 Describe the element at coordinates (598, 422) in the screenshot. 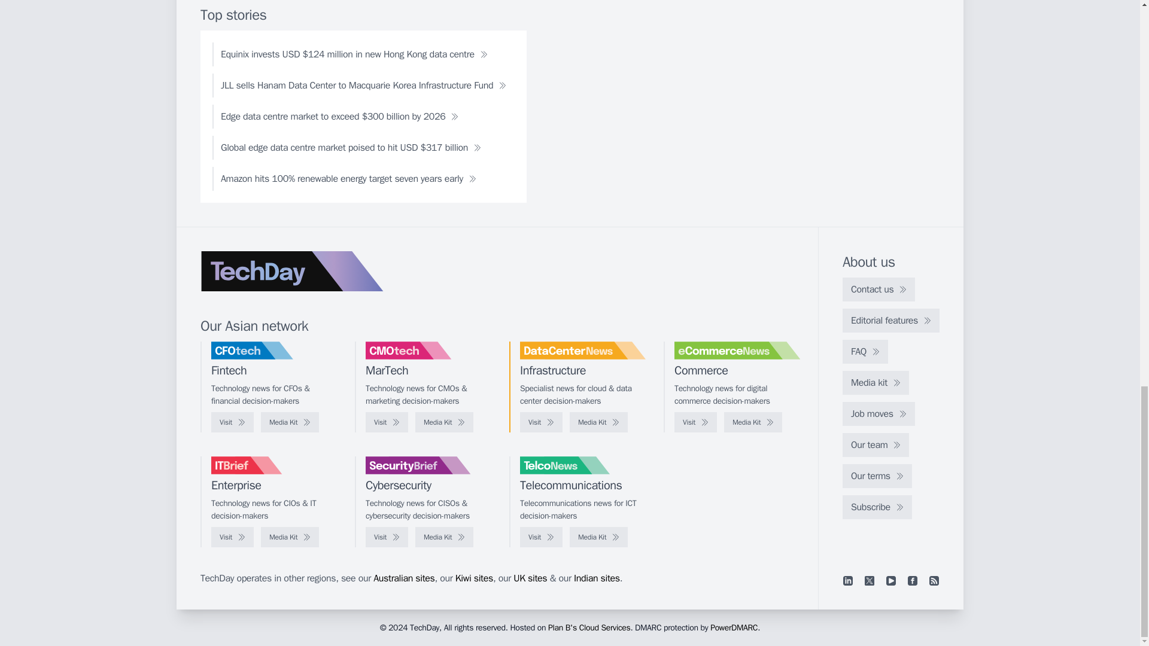

I see `Media Kit` at that location.